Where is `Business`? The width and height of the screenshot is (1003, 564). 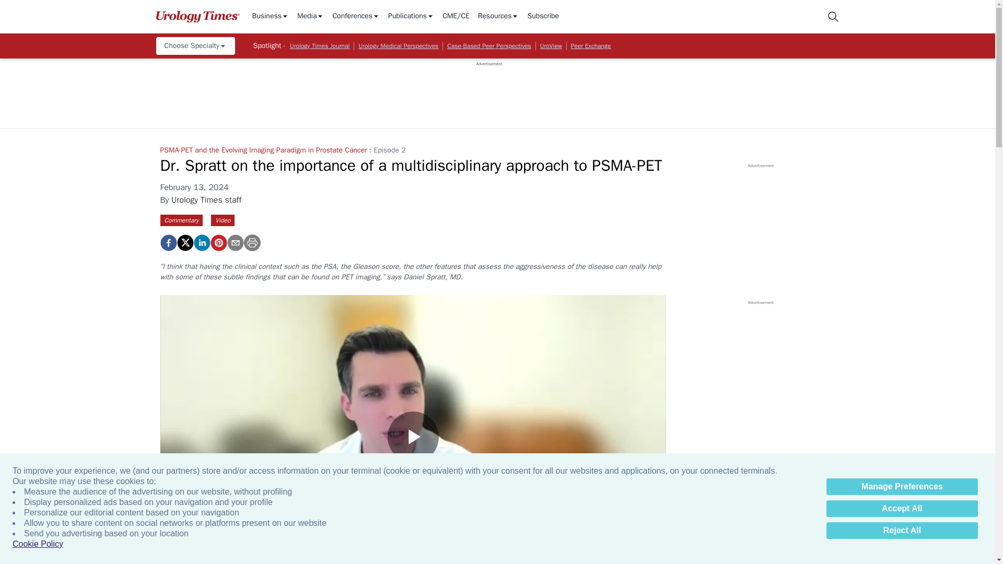 Business is located at coordinates (270, 17).